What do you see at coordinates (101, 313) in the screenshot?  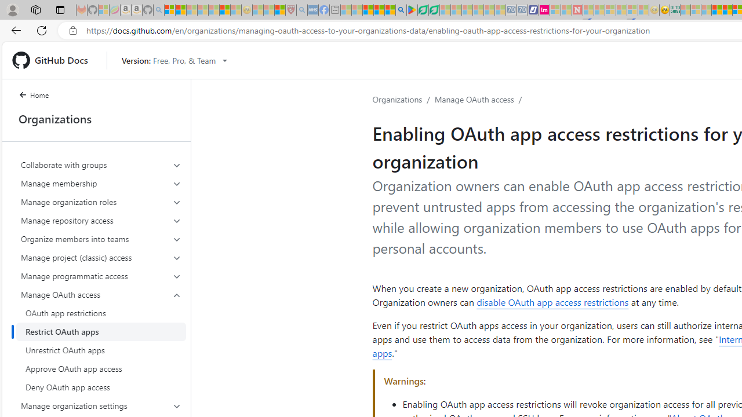 I see `OAuth app restrictions` at bounding box center [101, 313].